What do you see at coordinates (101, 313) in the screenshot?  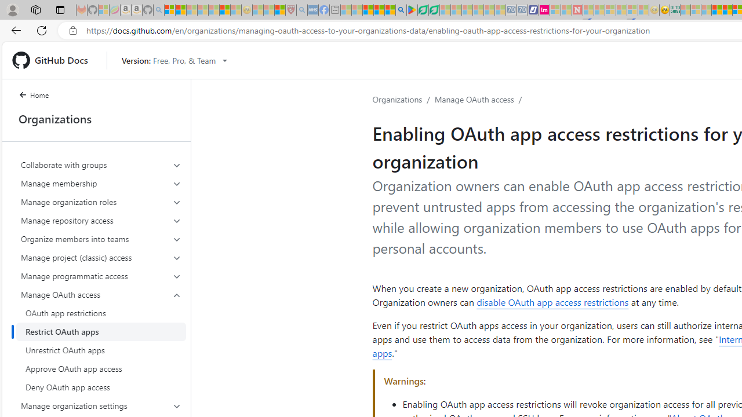 I see `OAuth app restrictions` at bounding box center [101, 313].